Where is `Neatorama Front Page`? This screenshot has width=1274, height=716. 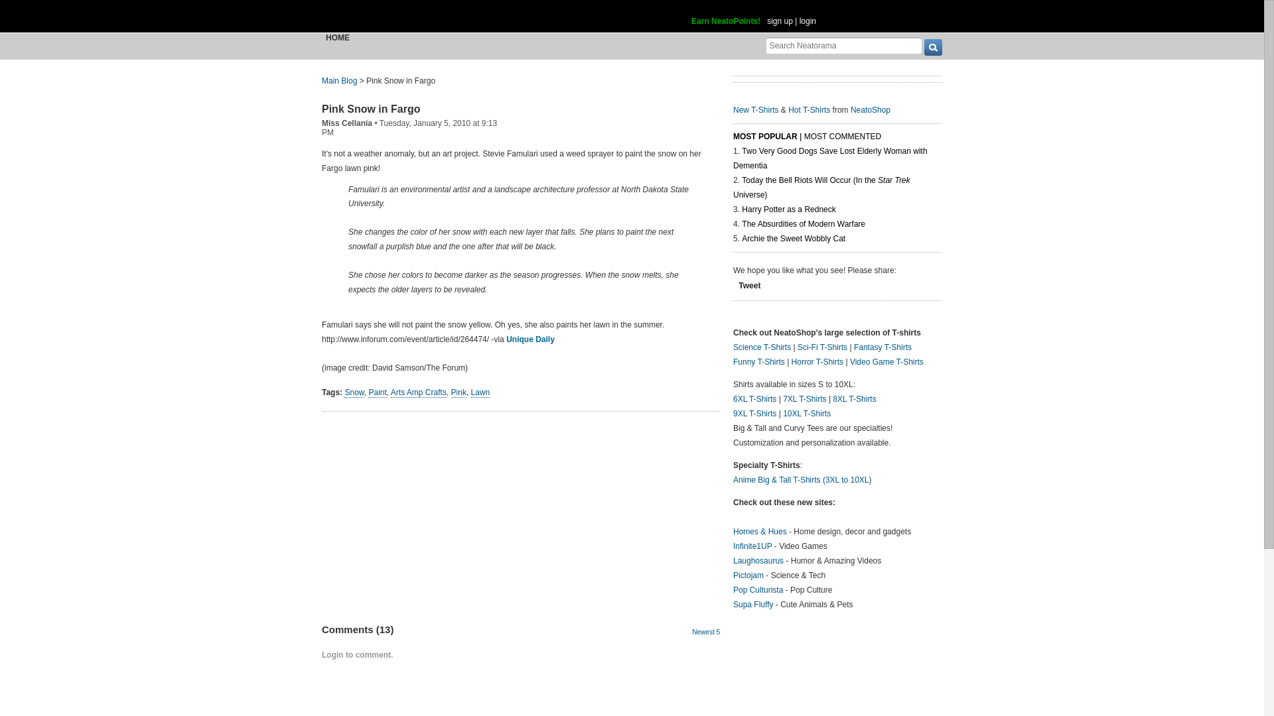
Neatorama Front Page is located at coordinates (339, 81).